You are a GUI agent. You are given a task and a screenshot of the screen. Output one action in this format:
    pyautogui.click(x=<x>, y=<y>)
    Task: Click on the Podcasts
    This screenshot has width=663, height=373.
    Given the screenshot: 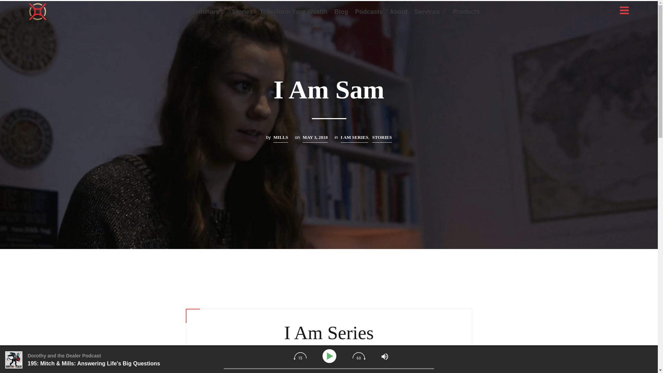 What is the action you would take?
    pyautogui.click(x=368, y=12)
    